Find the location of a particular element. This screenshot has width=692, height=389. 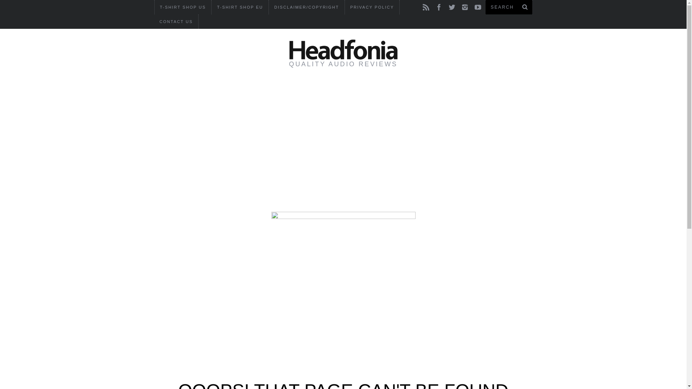

T-SHIRT SHOP US is located at coordinates (182, 7).